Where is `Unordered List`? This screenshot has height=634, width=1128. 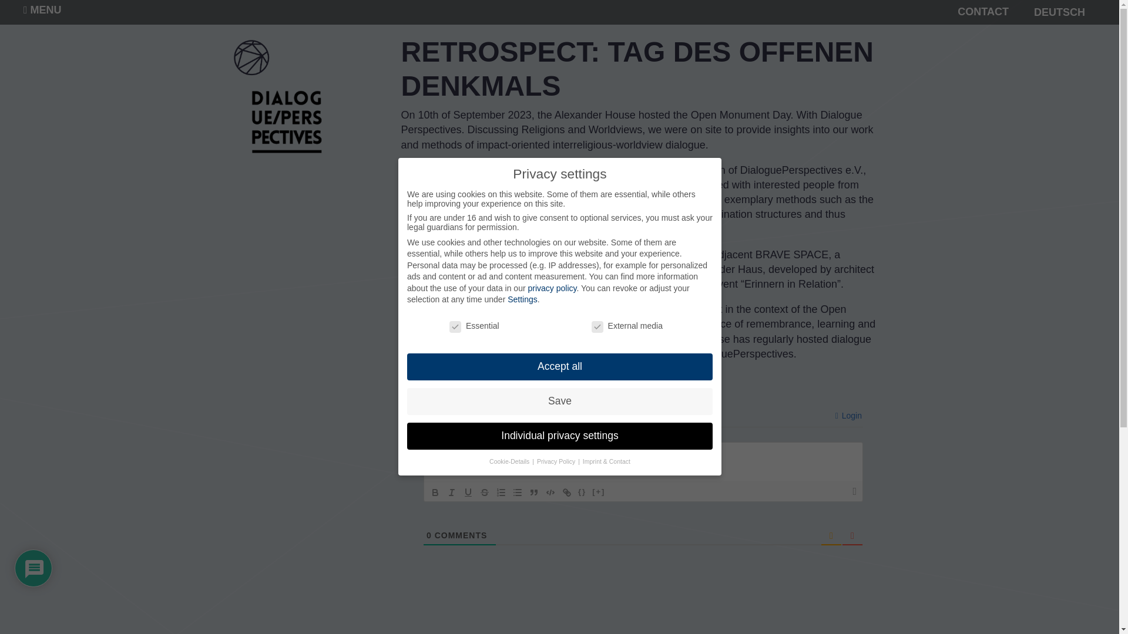 Unordered List is located at coordinates (517, 493).